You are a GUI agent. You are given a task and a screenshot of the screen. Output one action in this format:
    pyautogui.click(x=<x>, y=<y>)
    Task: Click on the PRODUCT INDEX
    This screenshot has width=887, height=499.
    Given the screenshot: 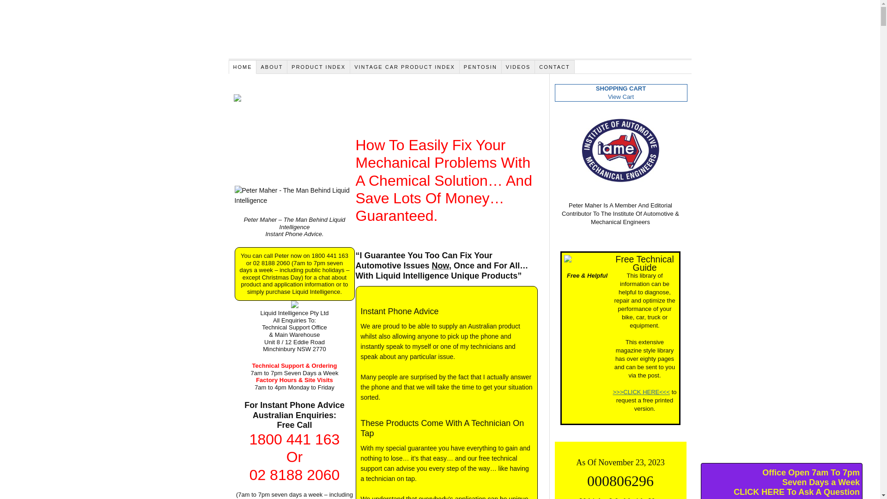 What is the action you would take?
    pyautogui.click(x=319, y=67)
    